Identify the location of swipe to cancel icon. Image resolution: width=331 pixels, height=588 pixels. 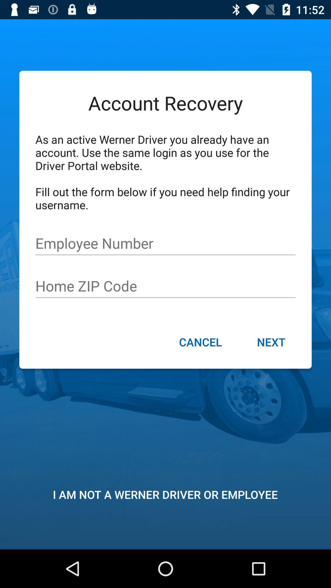
(200, 343).